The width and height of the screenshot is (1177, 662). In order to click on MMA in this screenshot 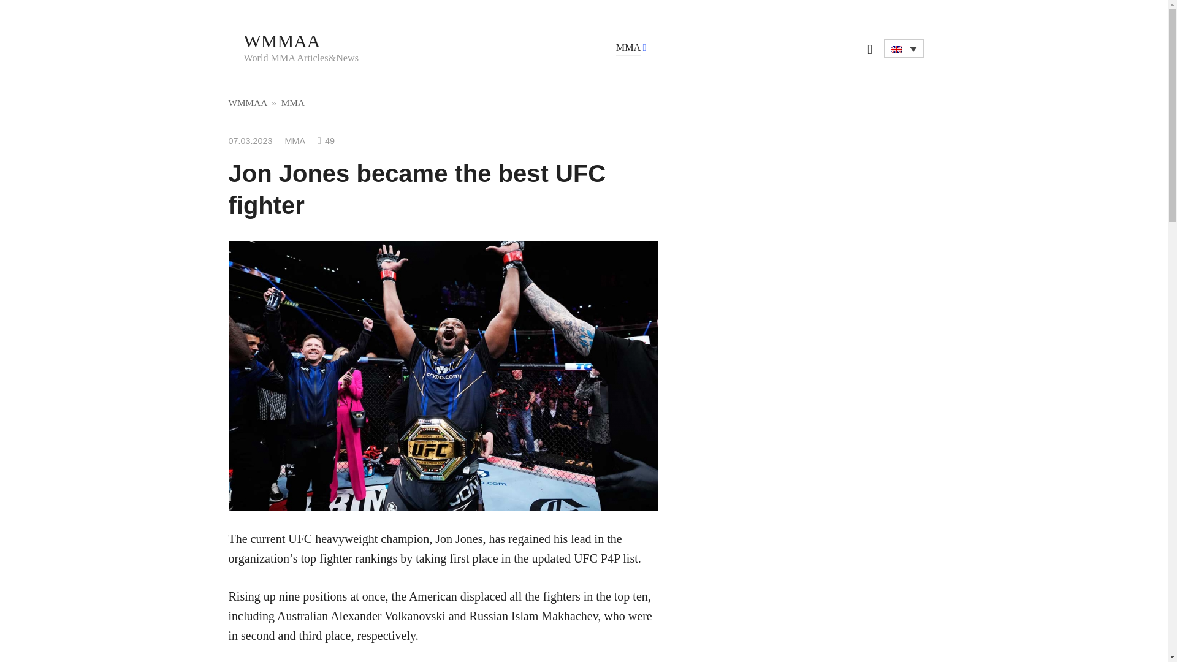, I will do `click(293, 102)`.